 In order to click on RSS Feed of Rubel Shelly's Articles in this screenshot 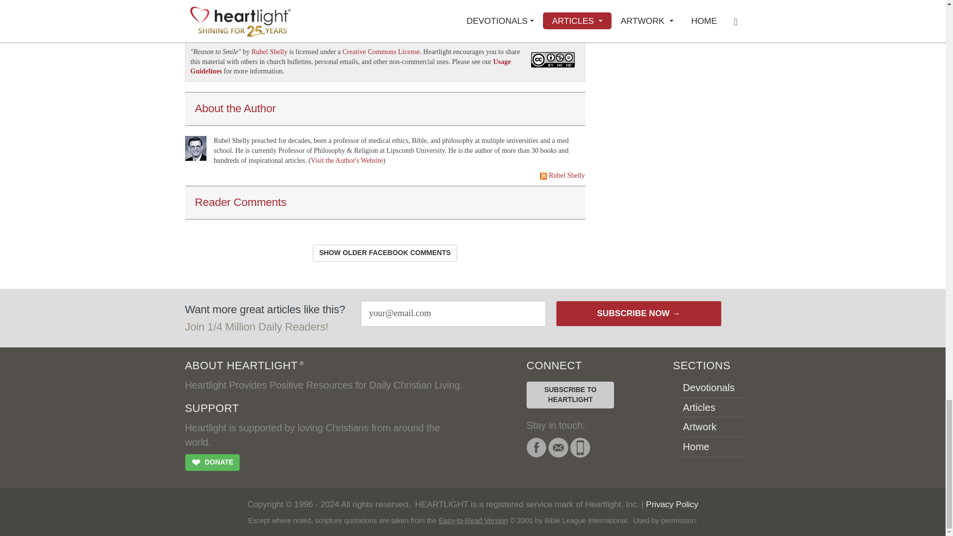, I will do `click(544, 176)`.